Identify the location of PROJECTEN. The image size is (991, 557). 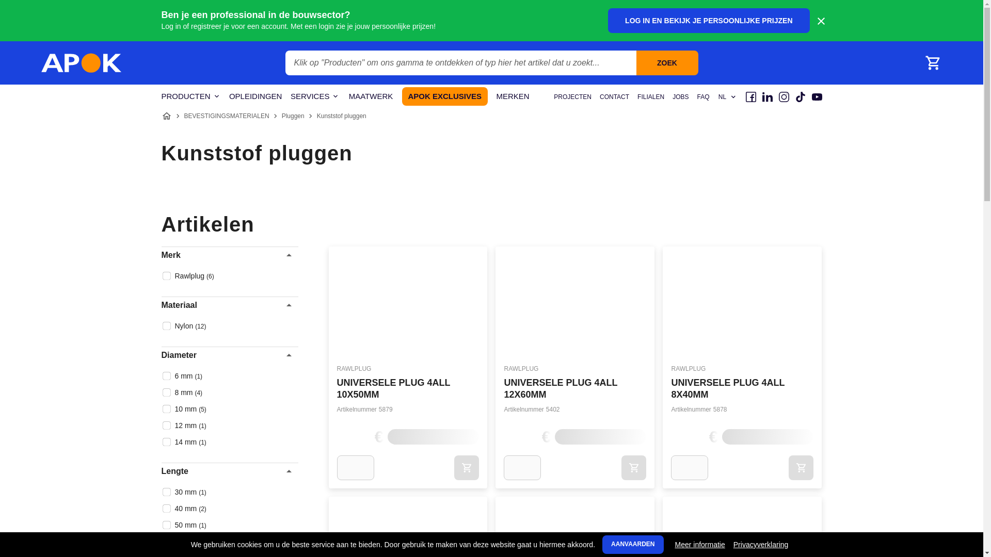
(573, 97).